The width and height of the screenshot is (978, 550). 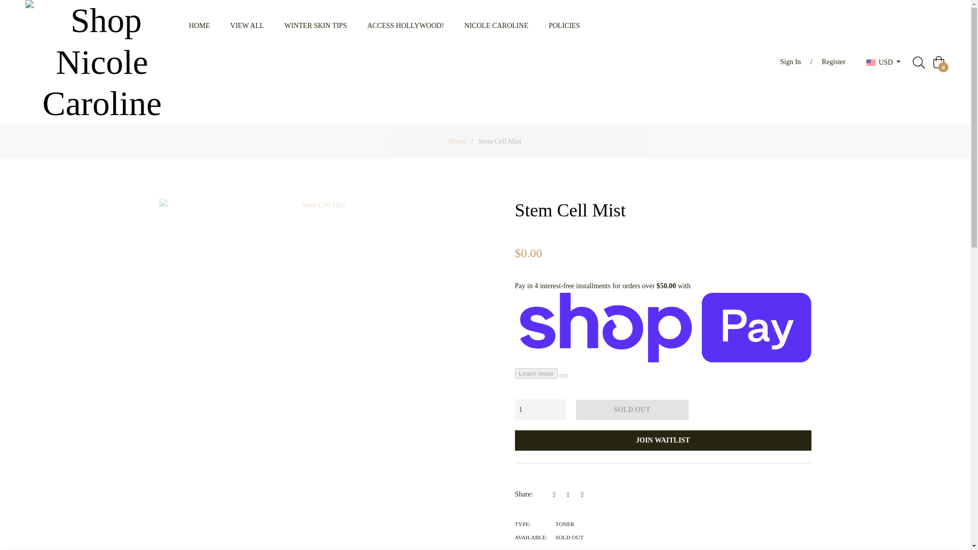 I want to click on SOLD OUT, so click(x=632, y=410).